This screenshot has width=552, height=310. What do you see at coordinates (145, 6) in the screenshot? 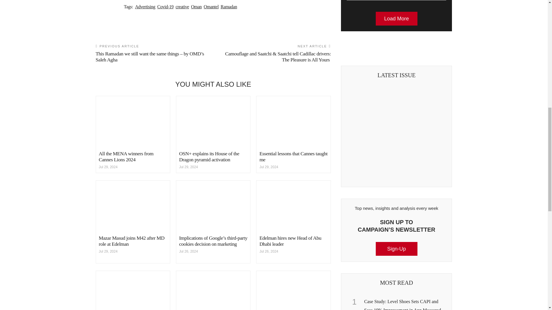
I see `Advertising` at bounding box center [145, 6].